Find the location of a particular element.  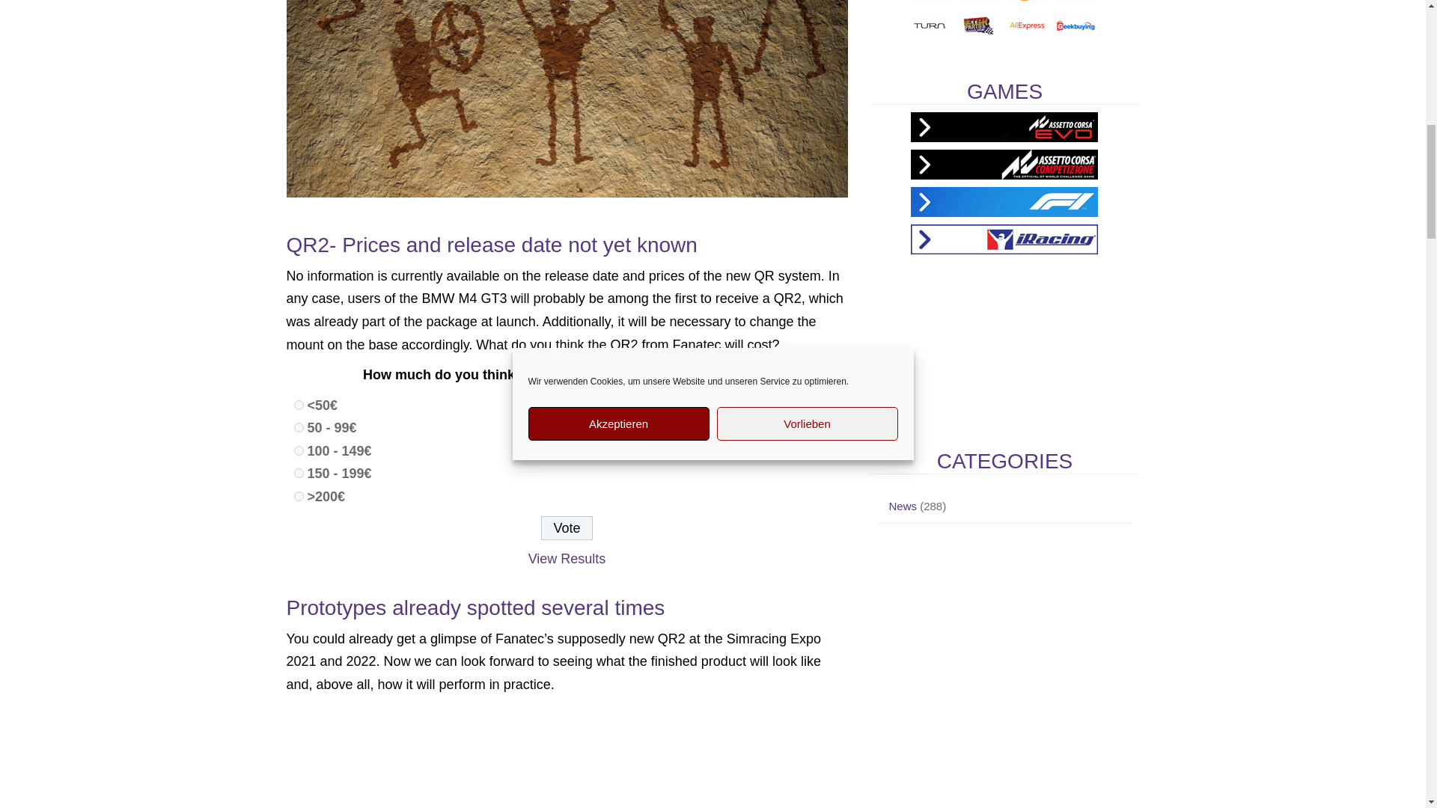

104 is located at coordinates (298, 495).